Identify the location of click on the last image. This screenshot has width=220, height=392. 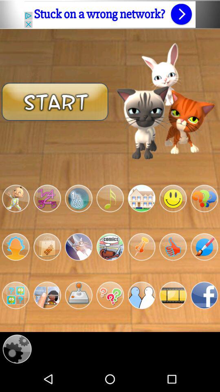
(204, 296).